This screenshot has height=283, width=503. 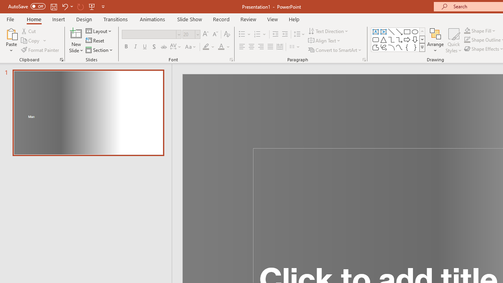 I want to click on System, so click(x=4, y=4).